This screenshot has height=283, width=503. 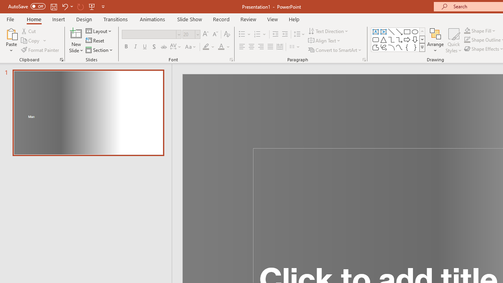 I want to click on System, so click(x=4, y=4).